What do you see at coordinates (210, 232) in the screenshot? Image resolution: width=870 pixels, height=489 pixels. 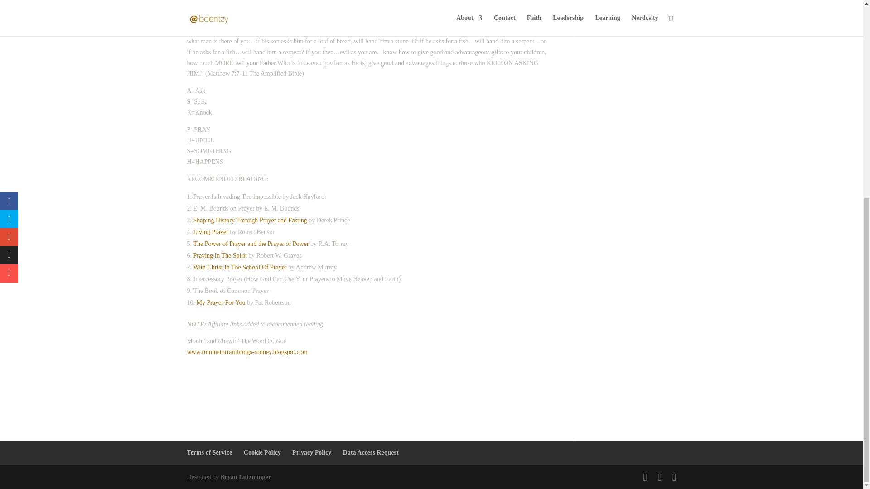 I see `Living Prayer` at bounding box center [210, 232].